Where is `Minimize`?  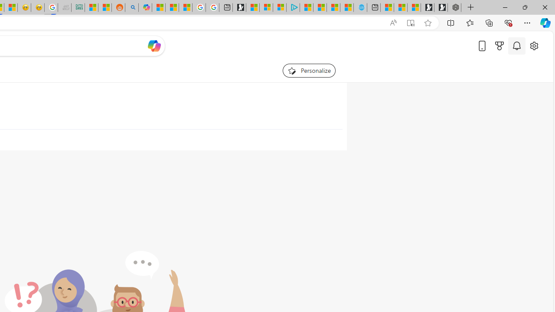 Minimize is located at coordinates (505, 7).